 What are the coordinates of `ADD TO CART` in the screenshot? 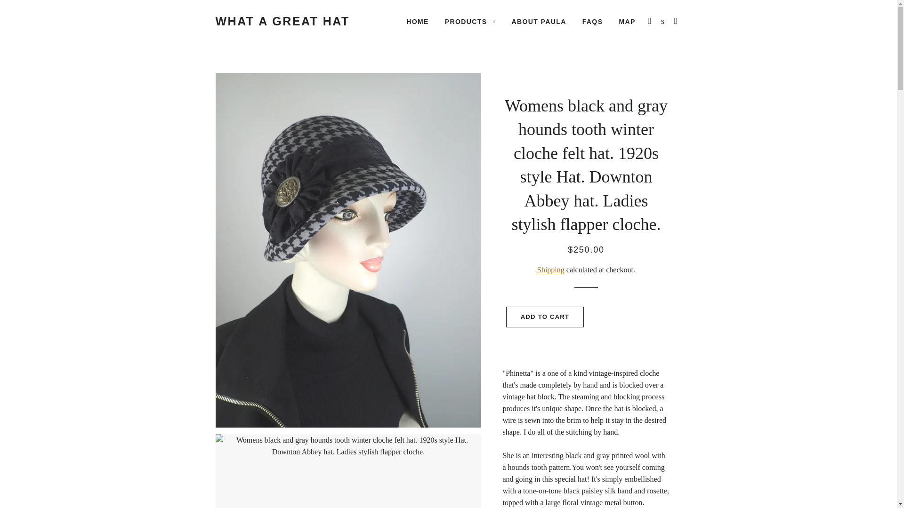 It's located at (545, 317).